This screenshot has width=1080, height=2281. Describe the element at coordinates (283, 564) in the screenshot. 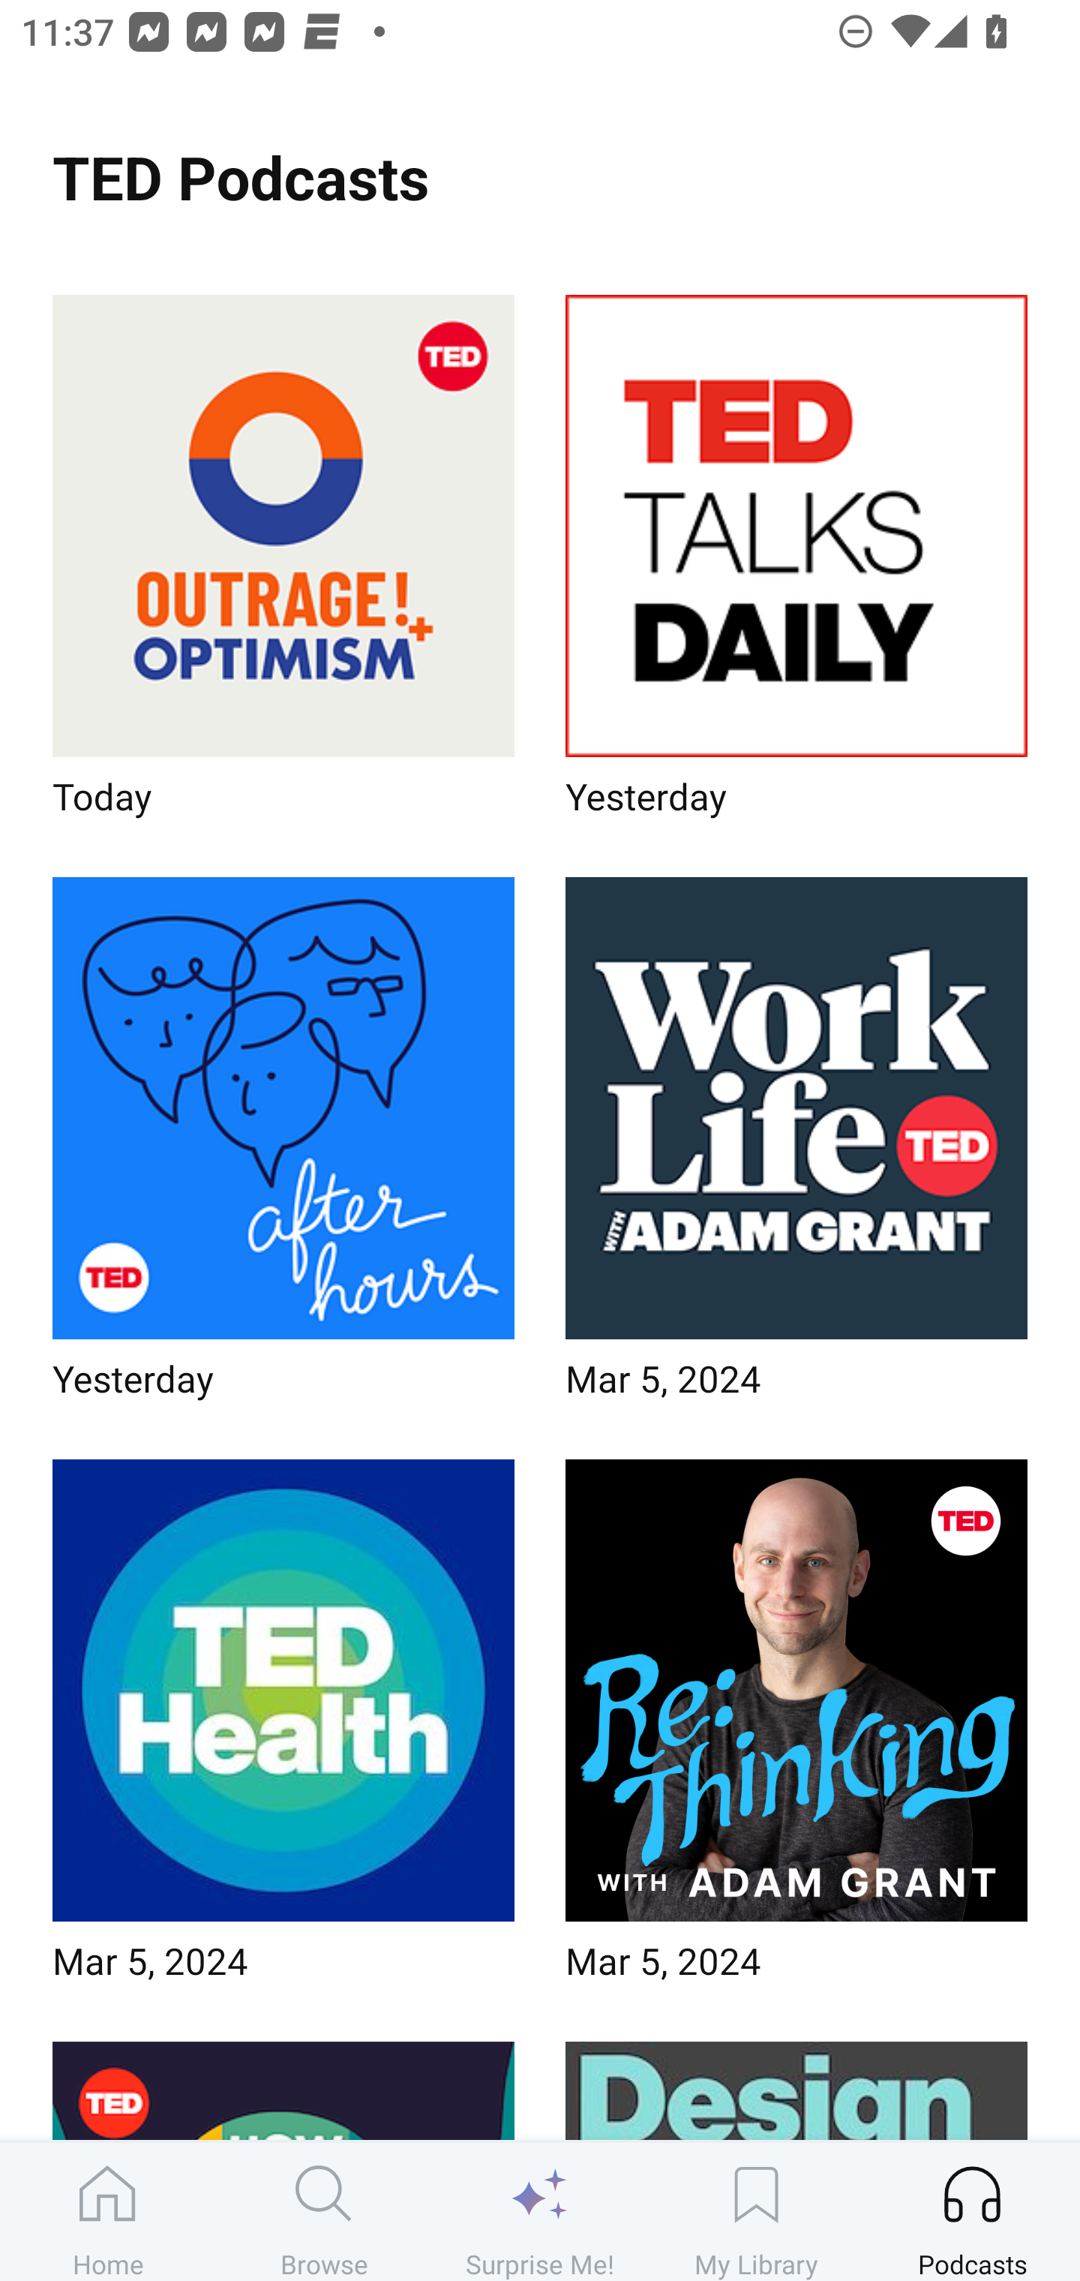

I see `Today` at that location.